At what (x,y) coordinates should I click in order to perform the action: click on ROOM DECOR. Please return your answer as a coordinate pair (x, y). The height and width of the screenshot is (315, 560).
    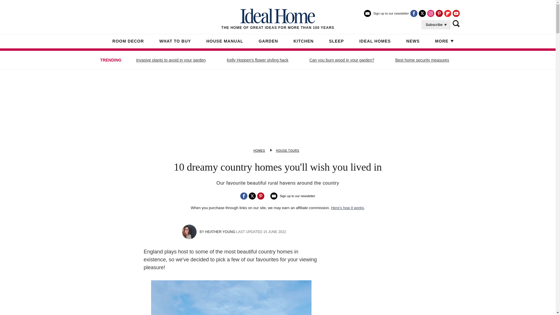
    Looking at the image, I should click on (128, 42).